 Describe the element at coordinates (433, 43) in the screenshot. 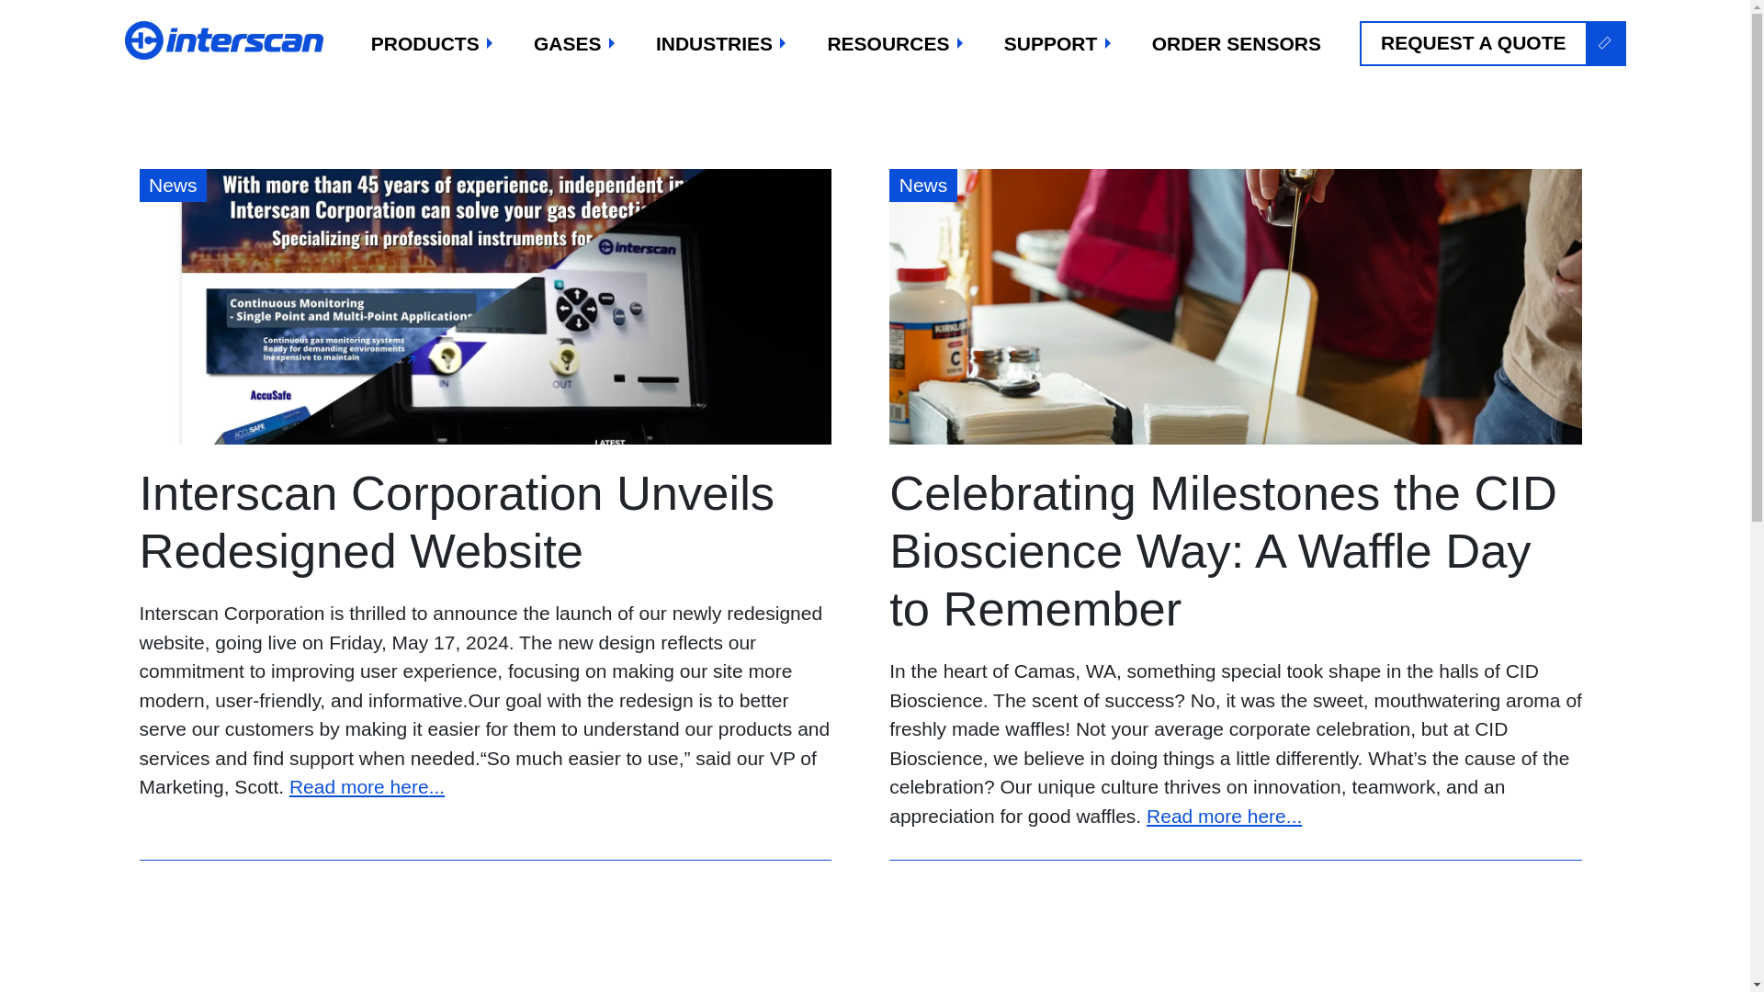

I see `Products` at that location.